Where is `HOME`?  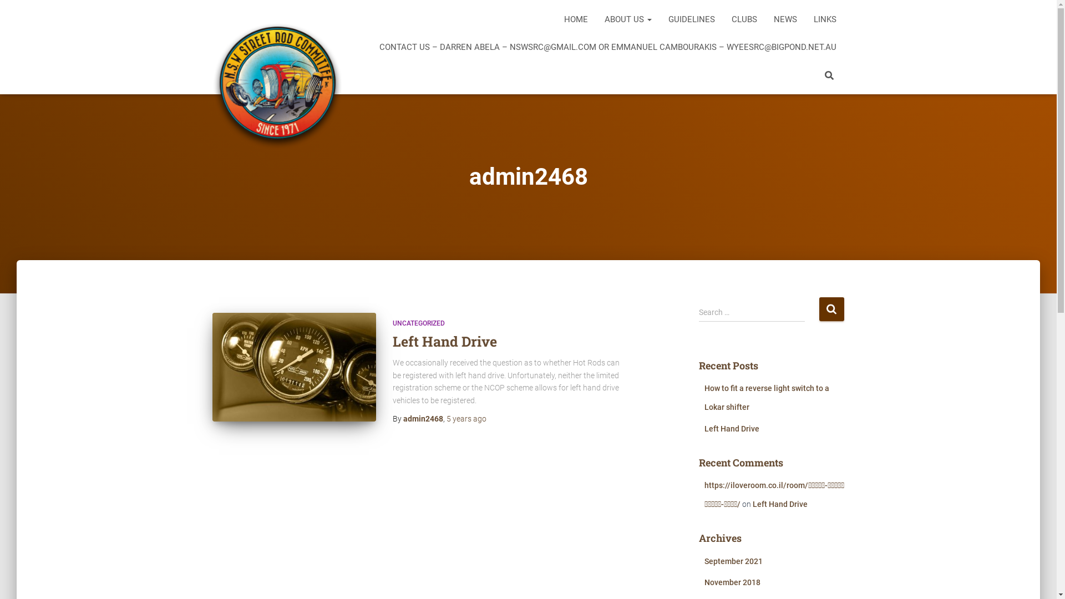
HOME is located at coordinates (576, 19).